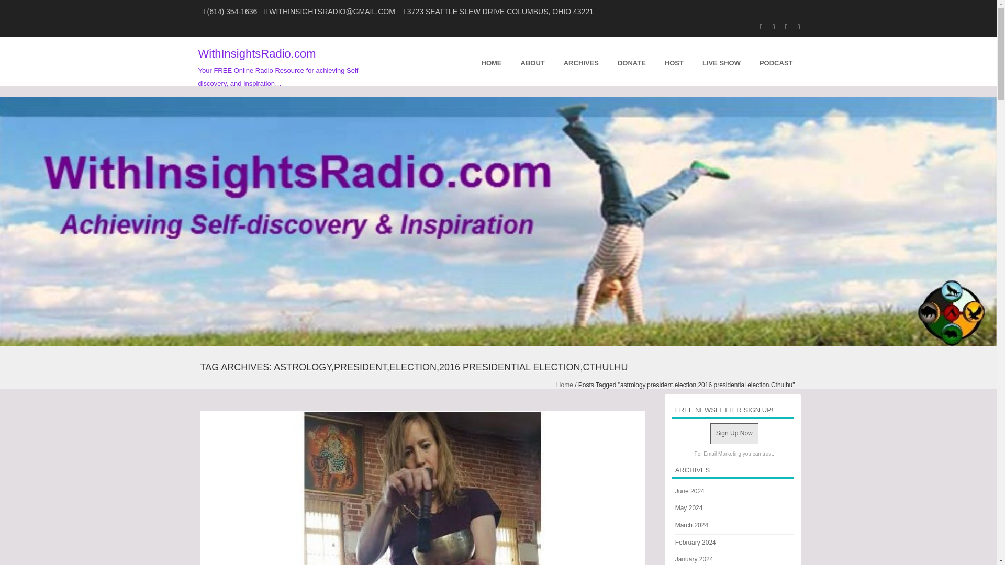 The image size is (1005, 565). What do you see at coordinates (690, 491) in the screenshot?
I see `June 2024` at bounding box center [690, 491].